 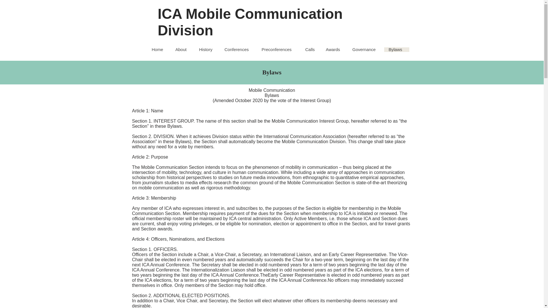 What do you see at coordinates (397, 50) in the screenshot?
I see `Bylaws` at bounding box center [397, 50].